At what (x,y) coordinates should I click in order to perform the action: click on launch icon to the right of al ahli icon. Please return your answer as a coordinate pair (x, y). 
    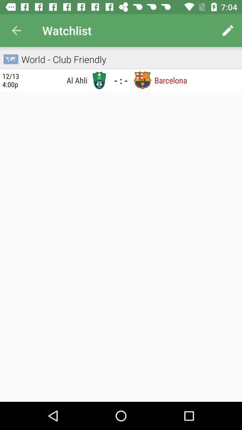
    Looking at the image, I should click on (99, 80).